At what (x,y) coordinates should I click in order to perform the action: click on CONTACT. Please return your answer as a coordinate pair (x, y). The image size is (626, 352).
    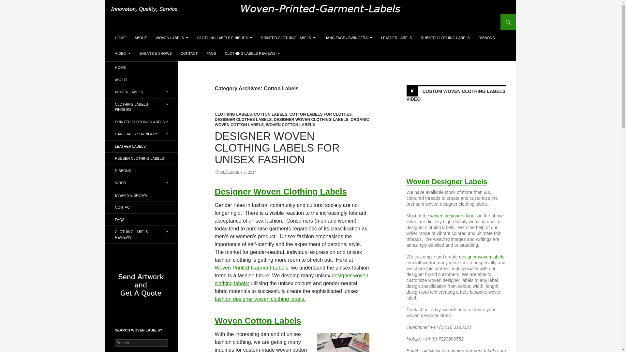
    Looking at the image, I should click on (189, 53).